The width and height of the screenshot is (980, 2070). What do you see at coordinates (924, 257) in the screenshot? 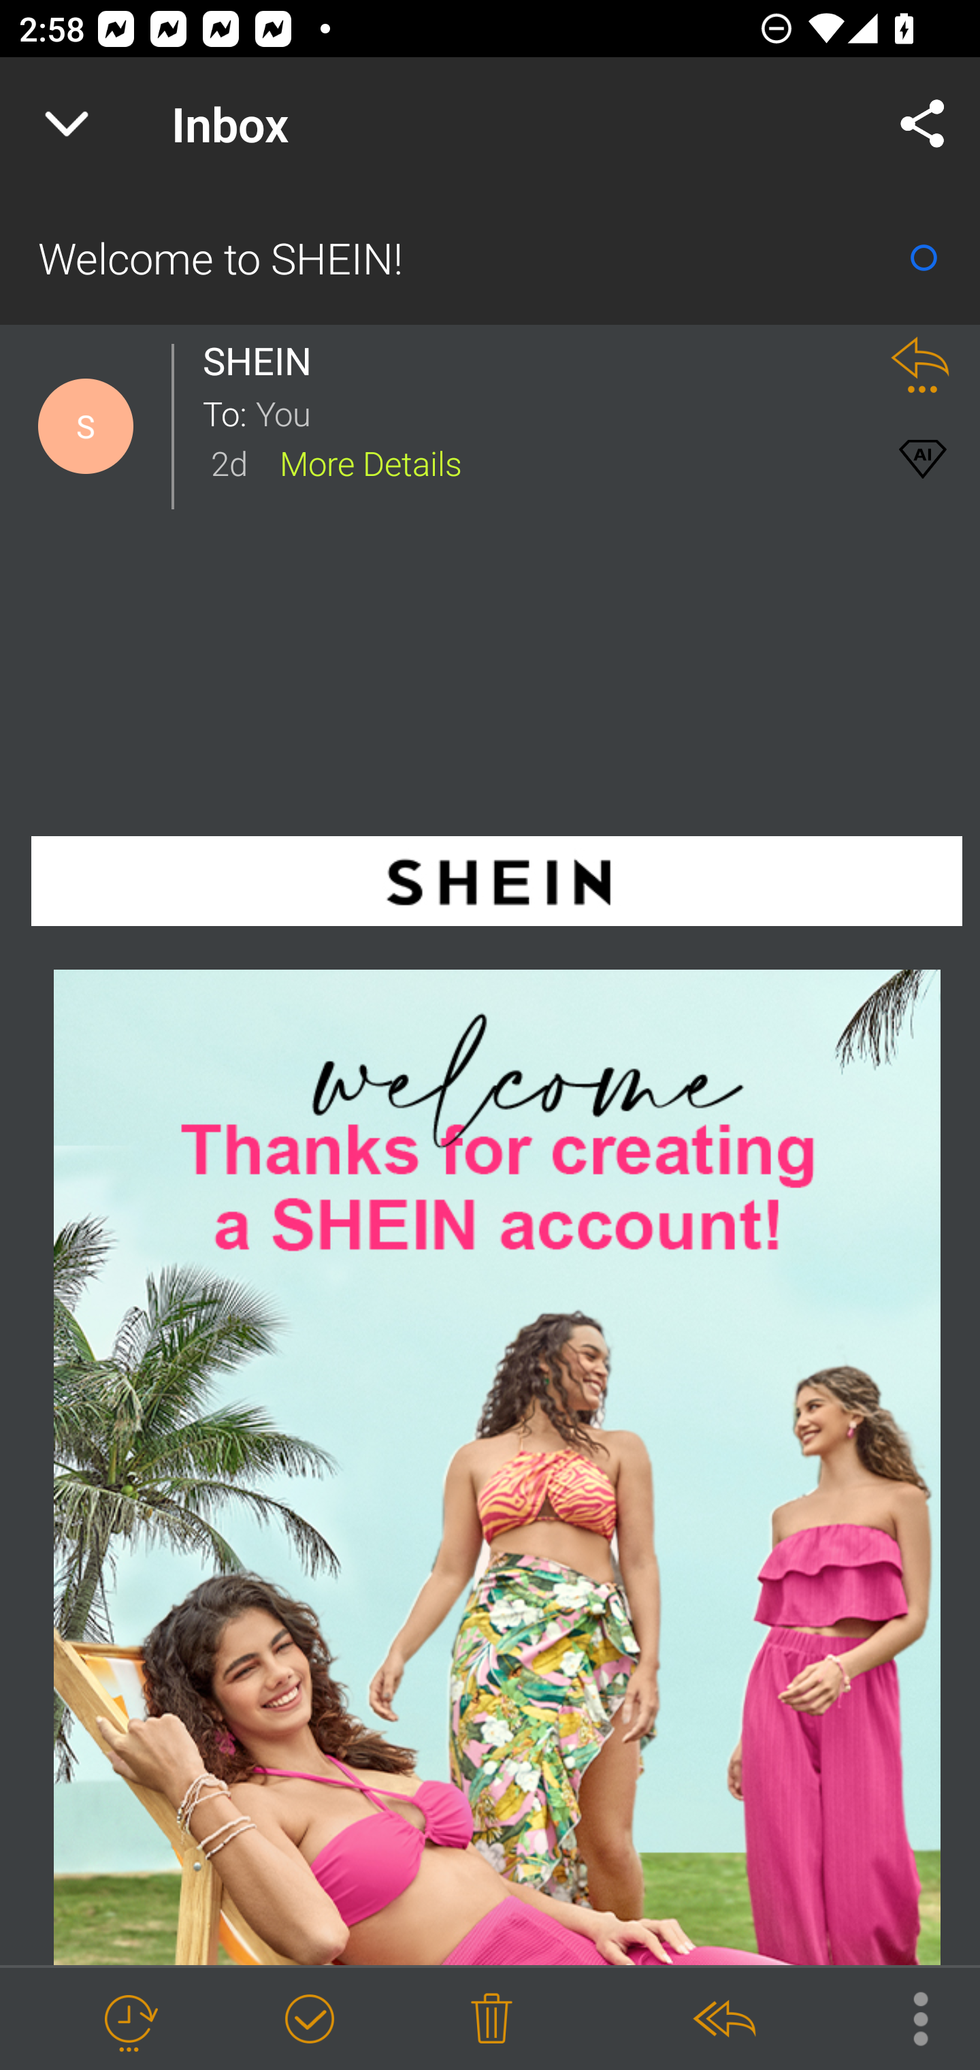
I see `Mark as Read` at bounding box center [924, 257].